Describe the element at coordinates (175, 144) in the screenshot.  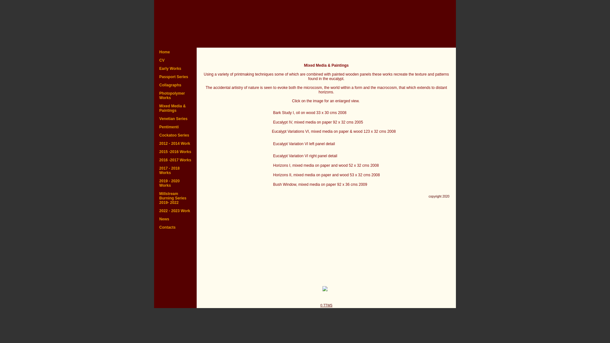
I see `2012 - 2014 Work` at that location.